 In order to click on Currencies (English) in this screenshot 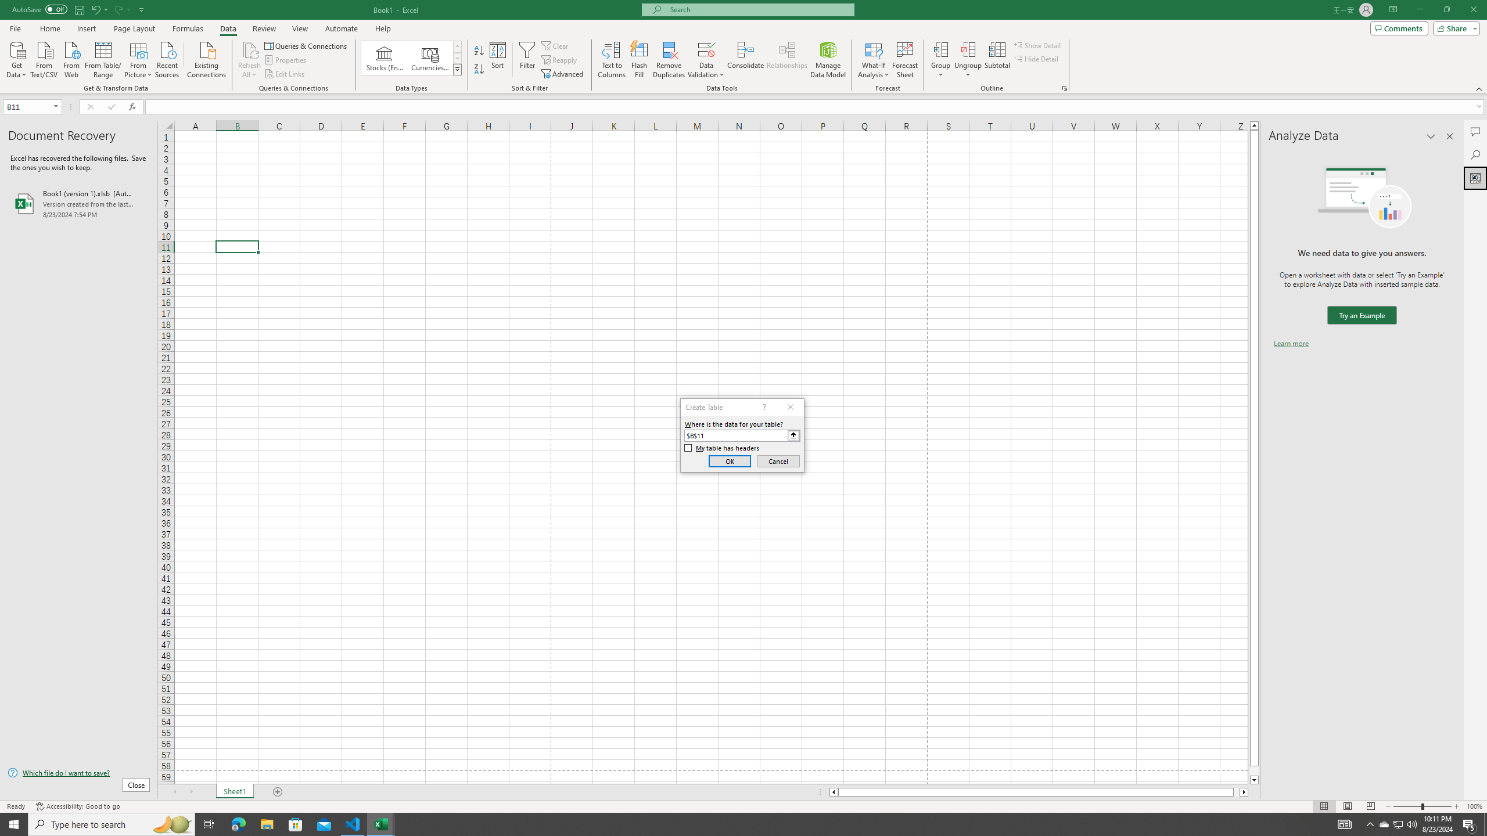, I will do `click(430, 58)`.